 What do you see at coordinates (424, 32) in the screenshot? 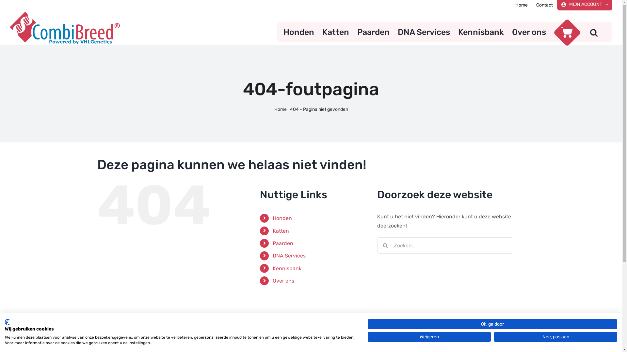
I see `DNA Services` at bounding box center [424, 32].